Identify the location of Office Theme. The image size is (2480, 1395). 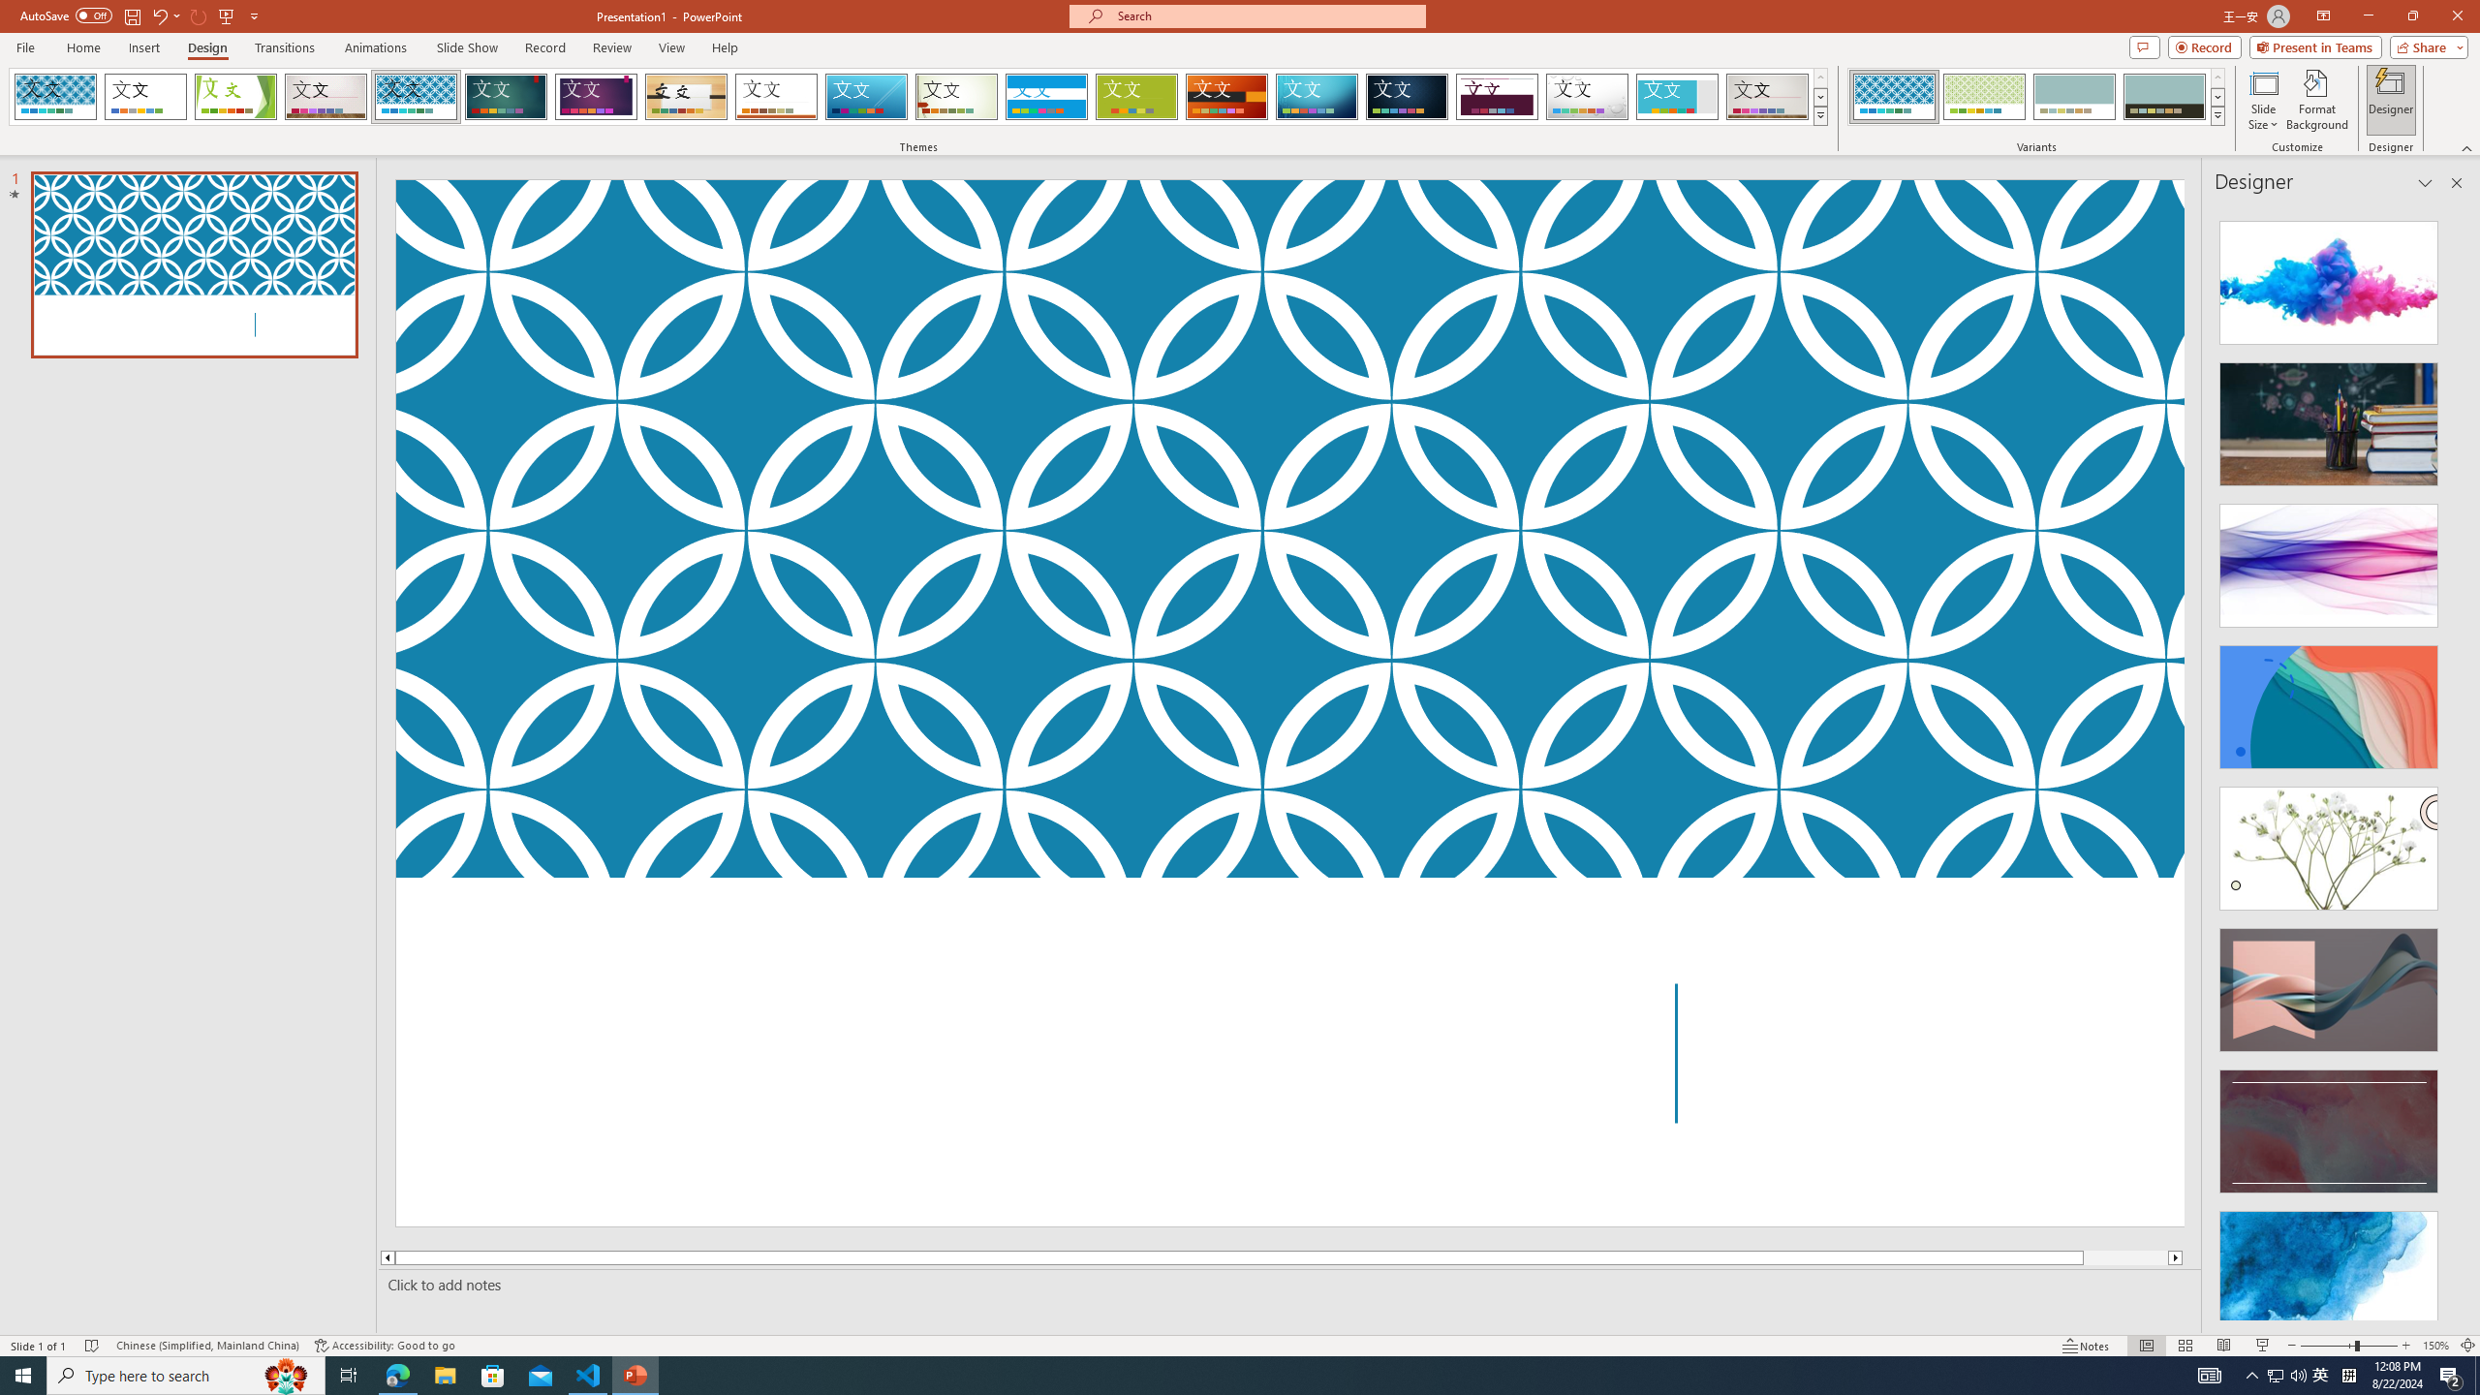
(145, 97).